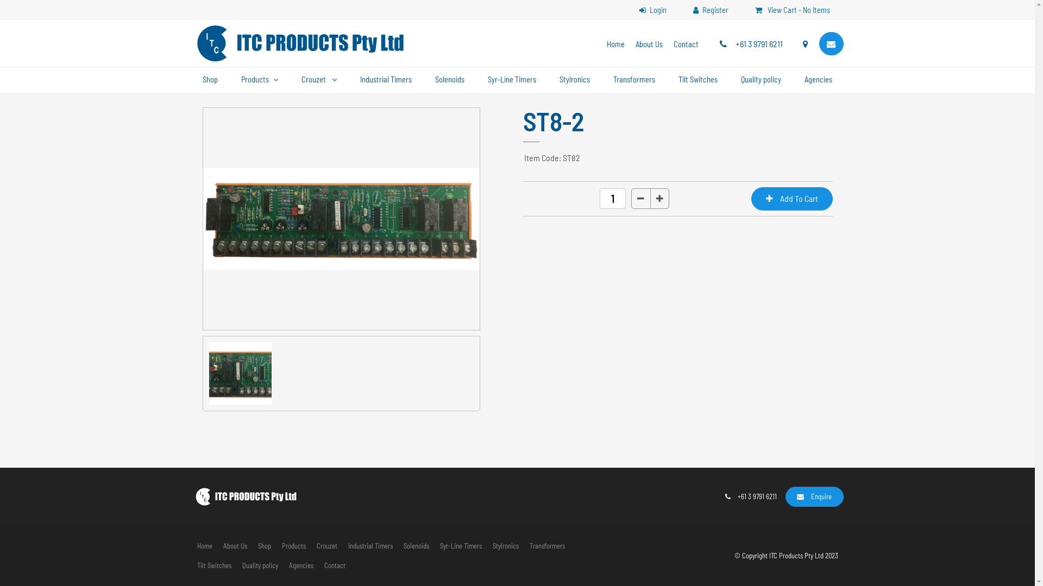  I want to click on Home, so click(204, 546).